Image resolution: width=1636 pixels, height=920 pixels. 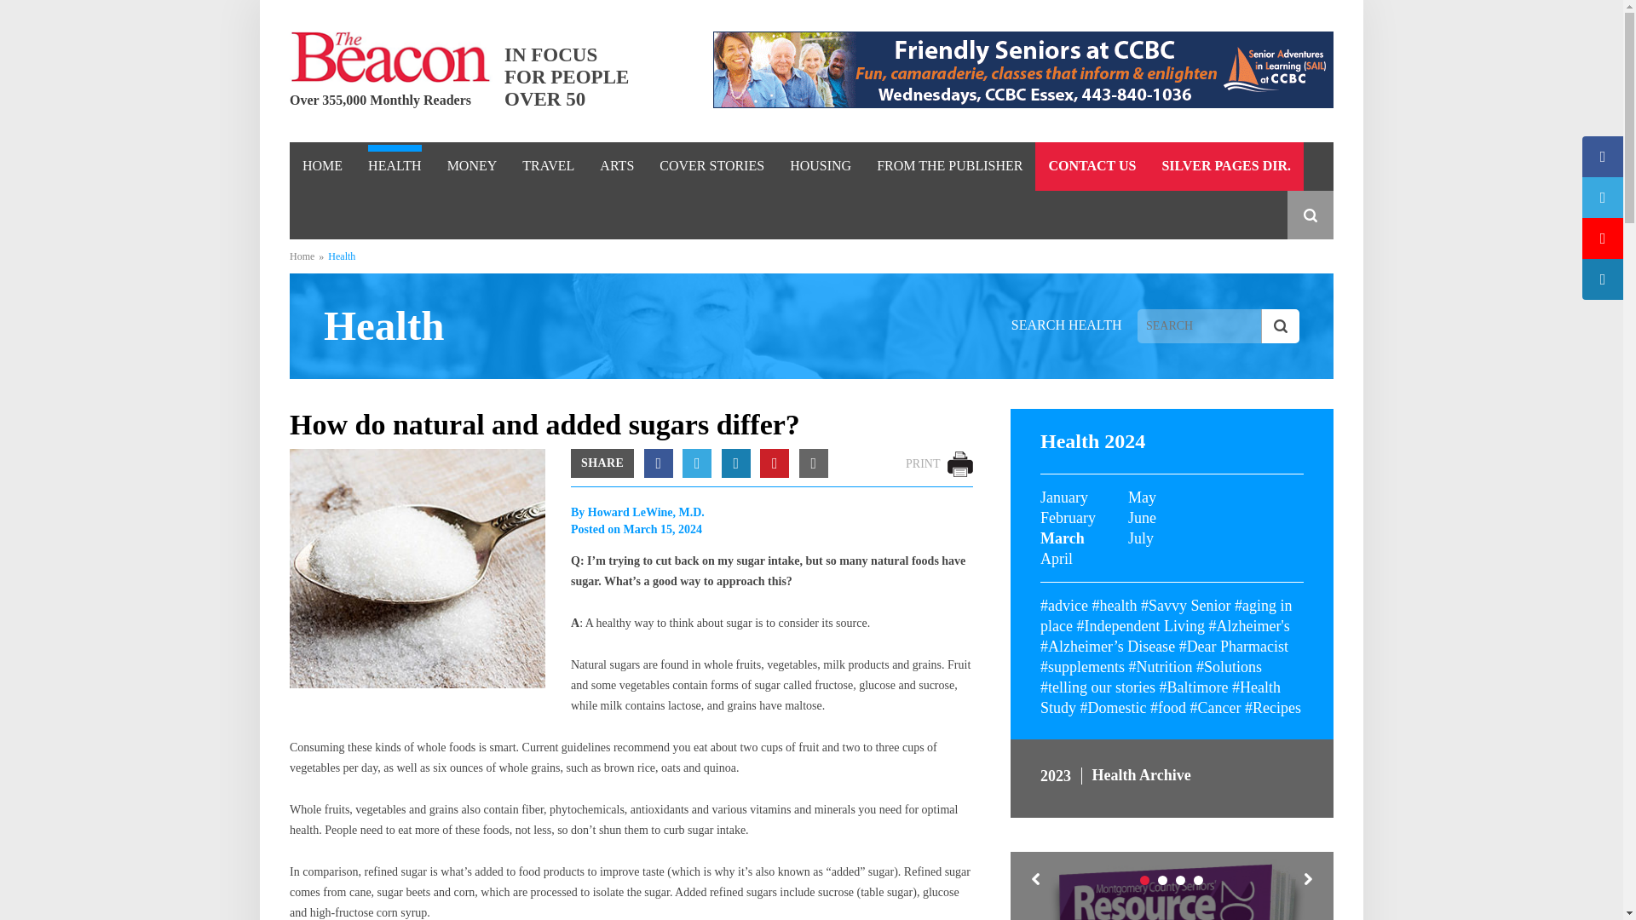 What do you see at coordinates (1084, 538) in the screenshot?
I see `March` at bounding box center [1084, 538].